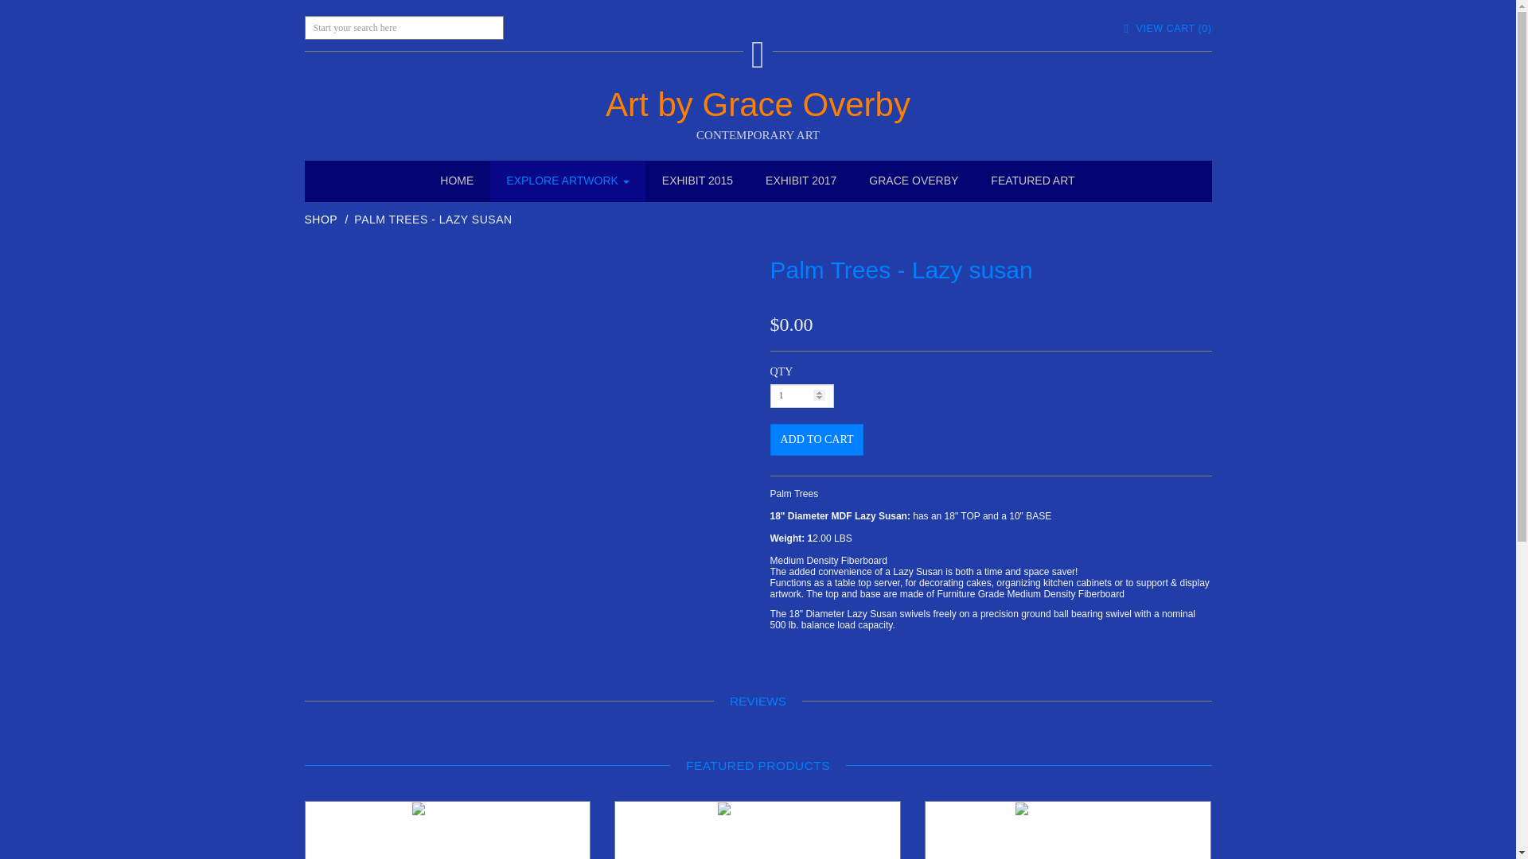 This screenshot has width=1528, height=859. I want to click on FEATURED ART, so click(1032, 181).